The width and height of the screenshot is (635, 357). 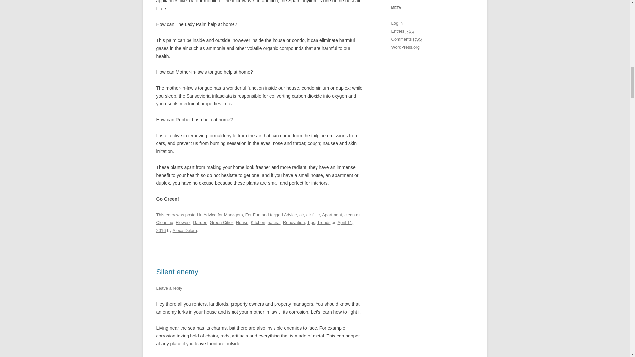 I want to click on For Fun, so click(x=253, y=214).